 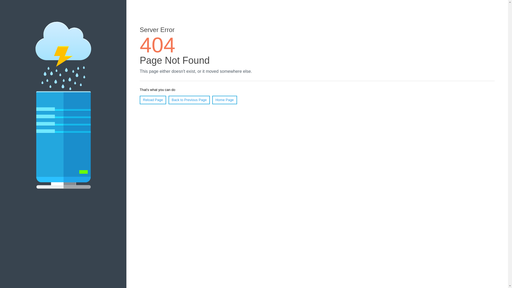 What do you see at coordinates (225, 100) in the screenshot?
I see `Home Page` at bounding box center [225, 100].